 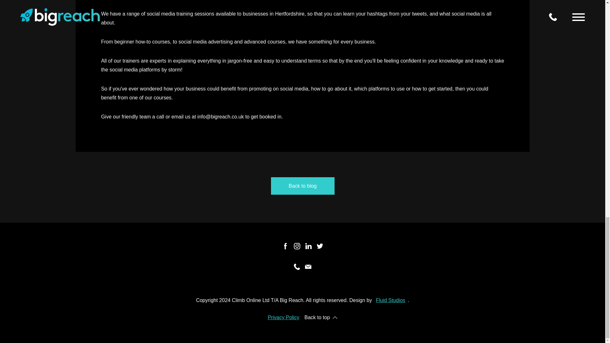 I want to click on Get in Touch, so click(x=285, y=76).